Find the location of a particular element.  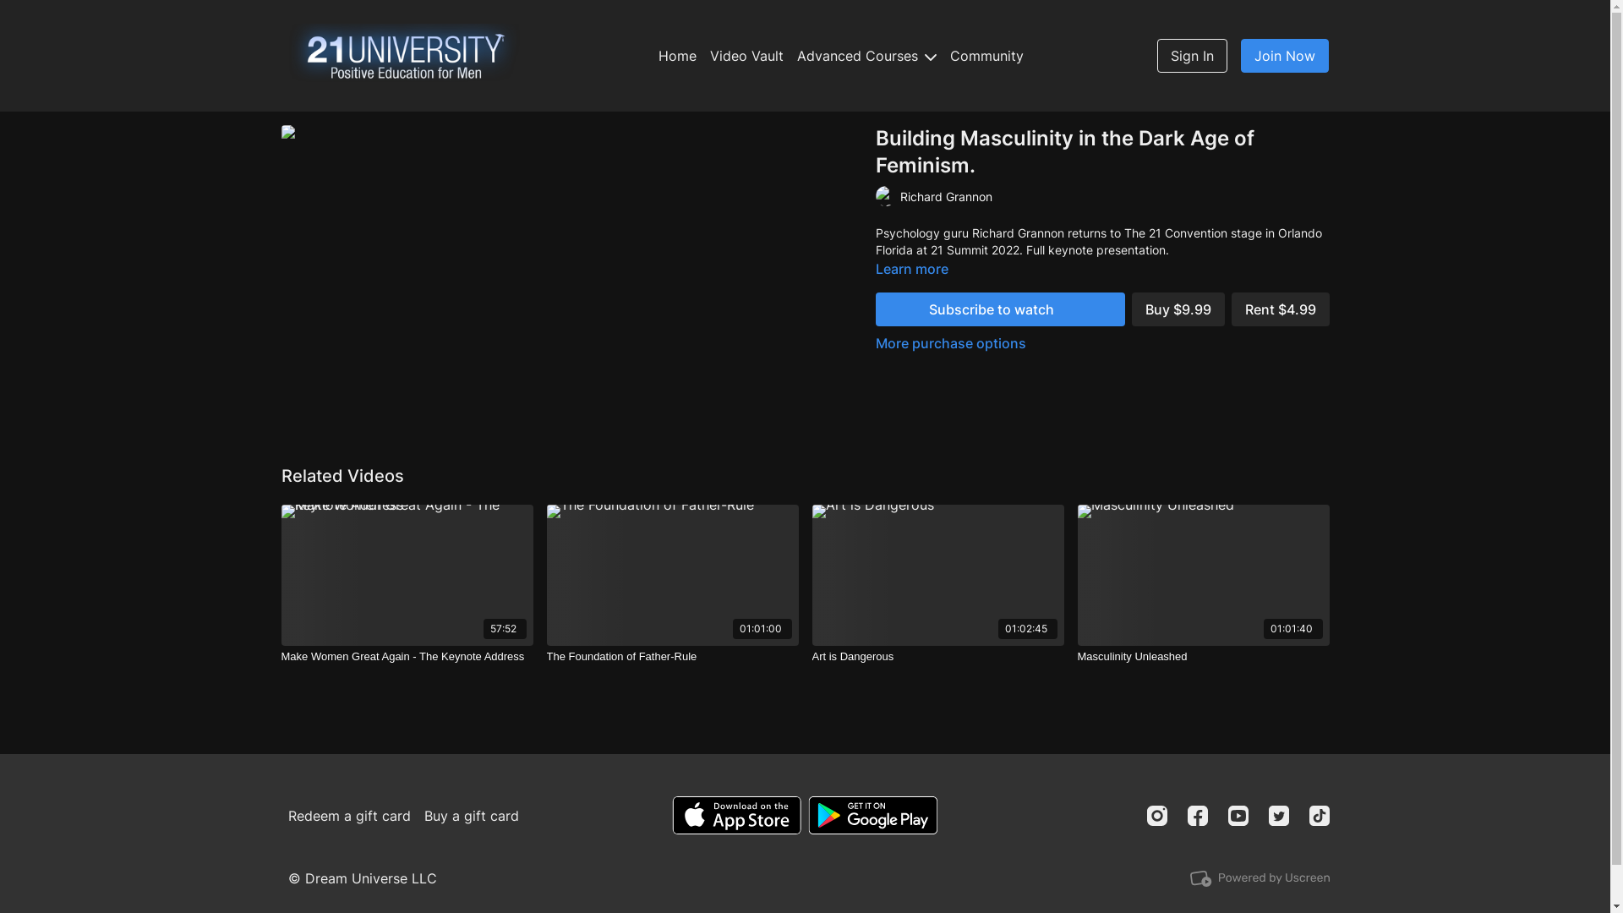

Advanced Courses is located at coordinates (867, 56).